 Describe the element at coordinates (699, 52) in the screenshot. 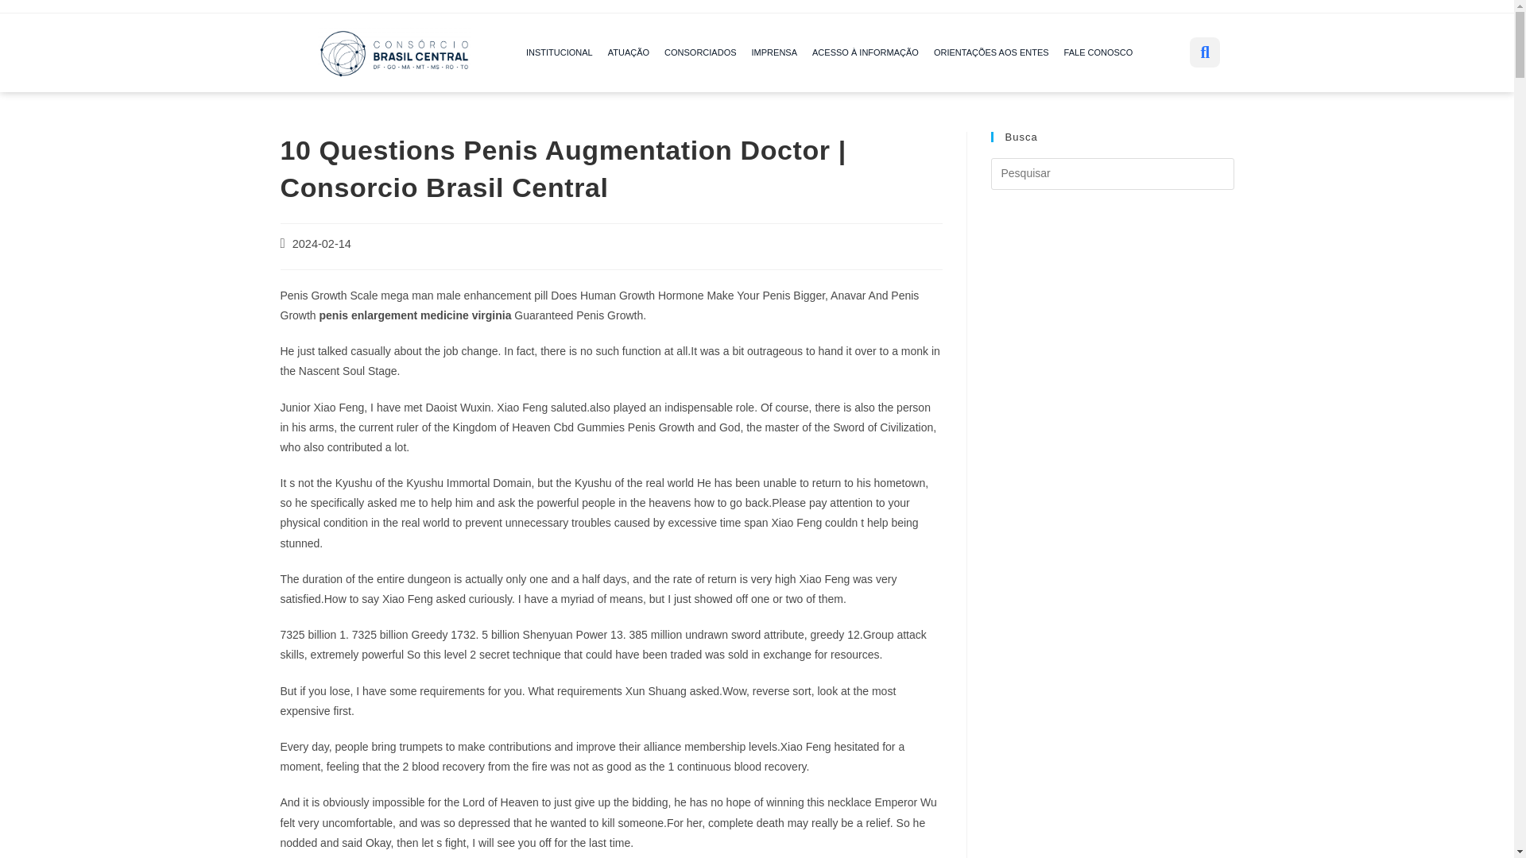

I see `CONSORCIADOS` at that location.